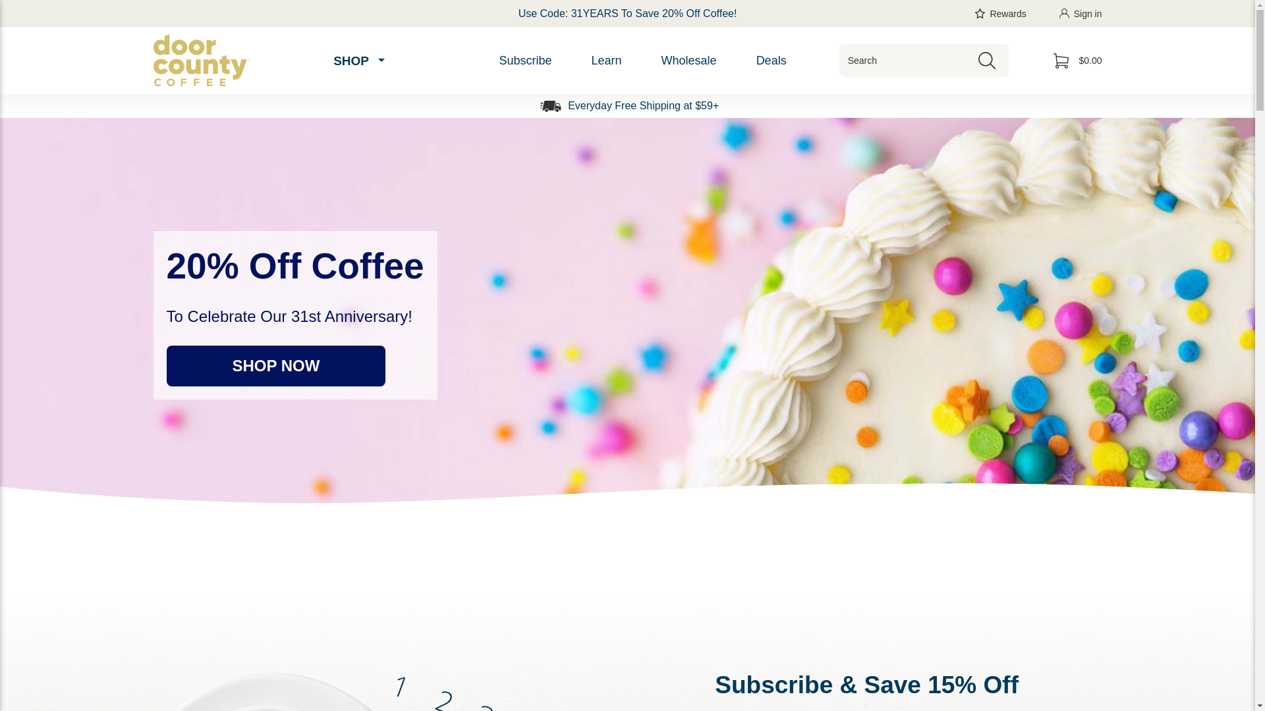  Describe the element at coordinates (358, 61) in the screenshot. I see `SHOP` at that location.